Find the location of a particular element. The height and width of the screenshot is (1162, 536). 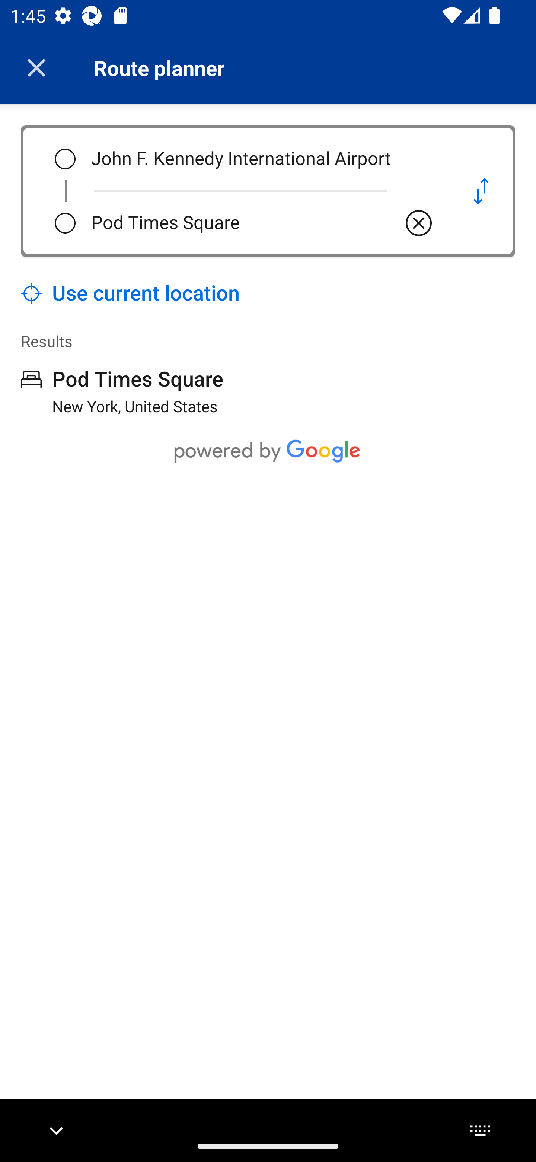

Pod Times Square Clear is located at coordinates (263, 223).